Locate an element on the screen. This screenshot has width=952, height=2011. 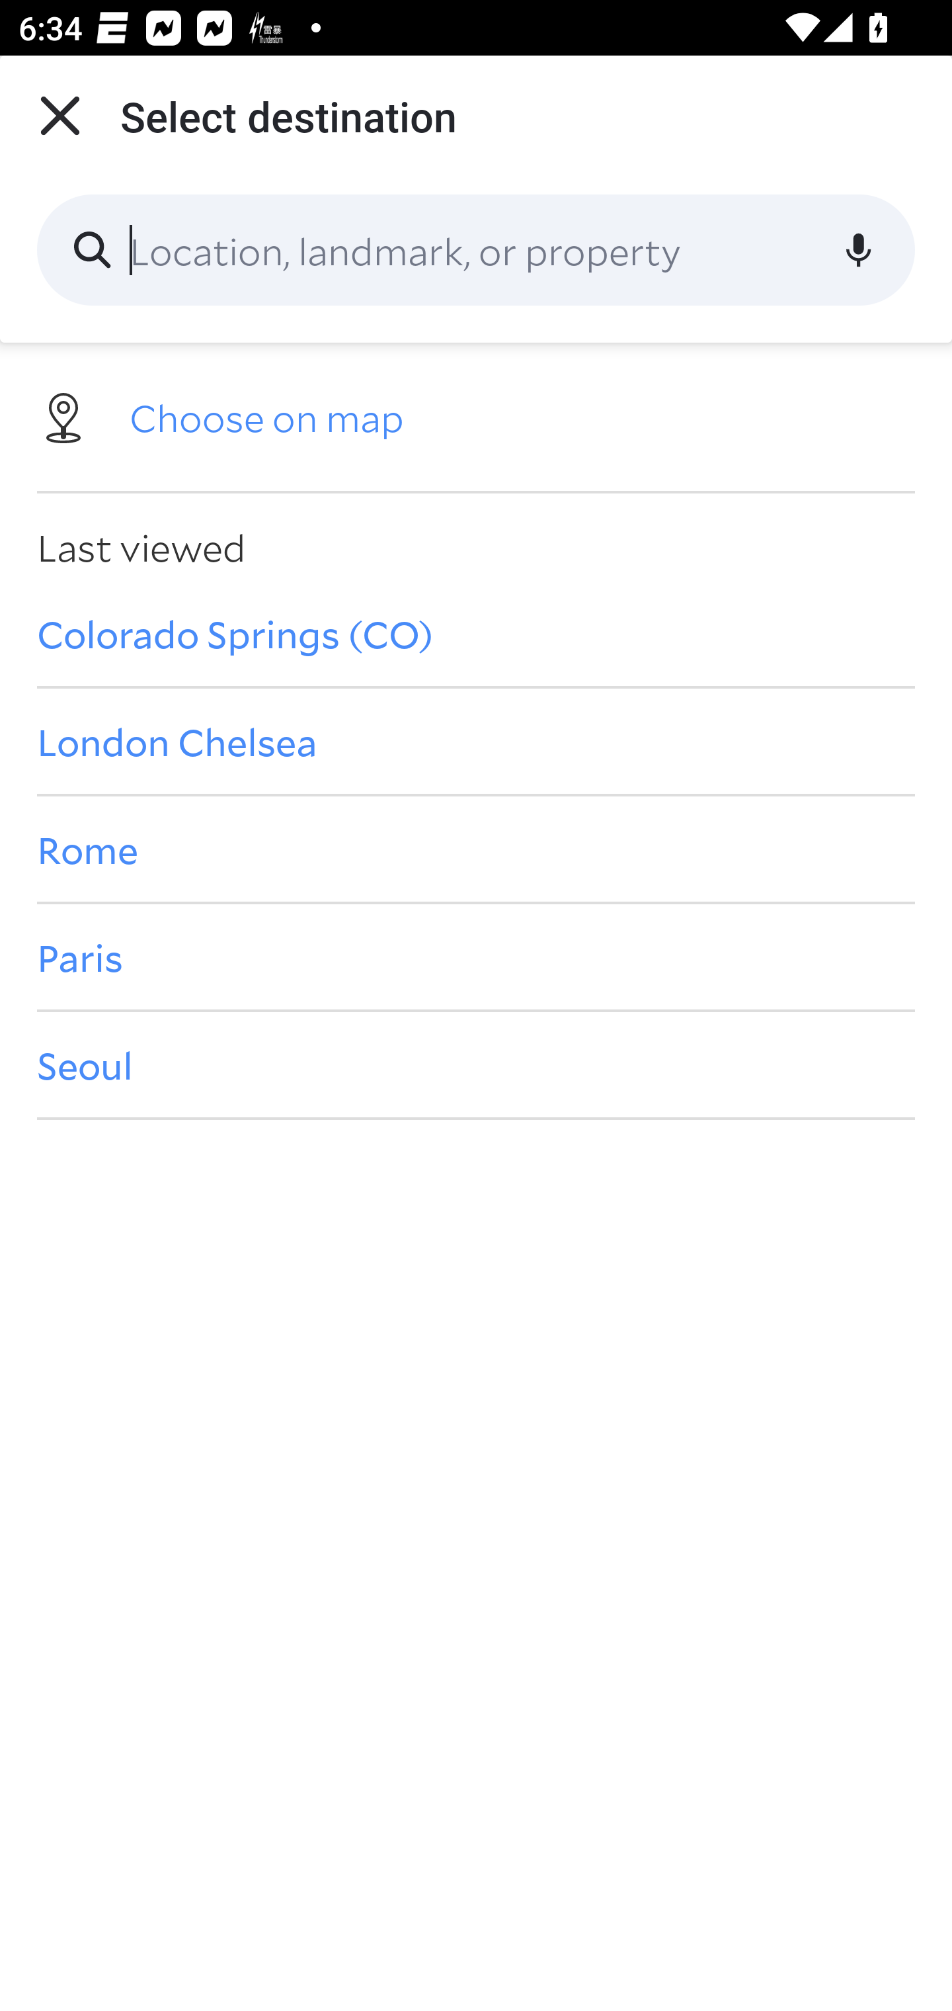
Location, landmark, or property is located at coordinates (476, 250).